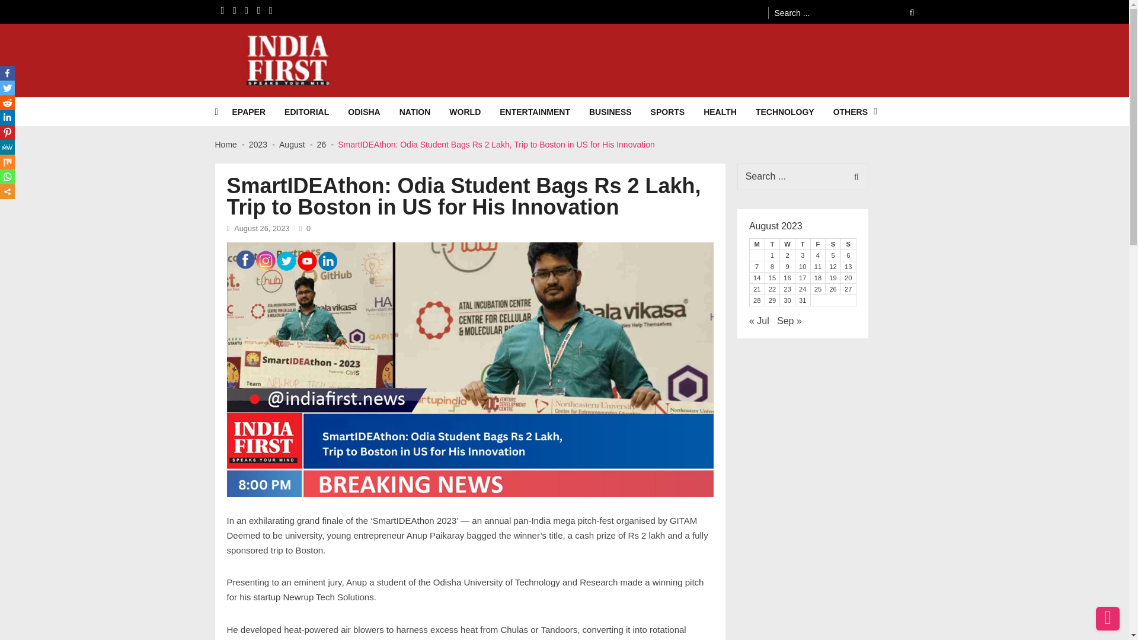  I want to click on Twitter, so click(7, 88).